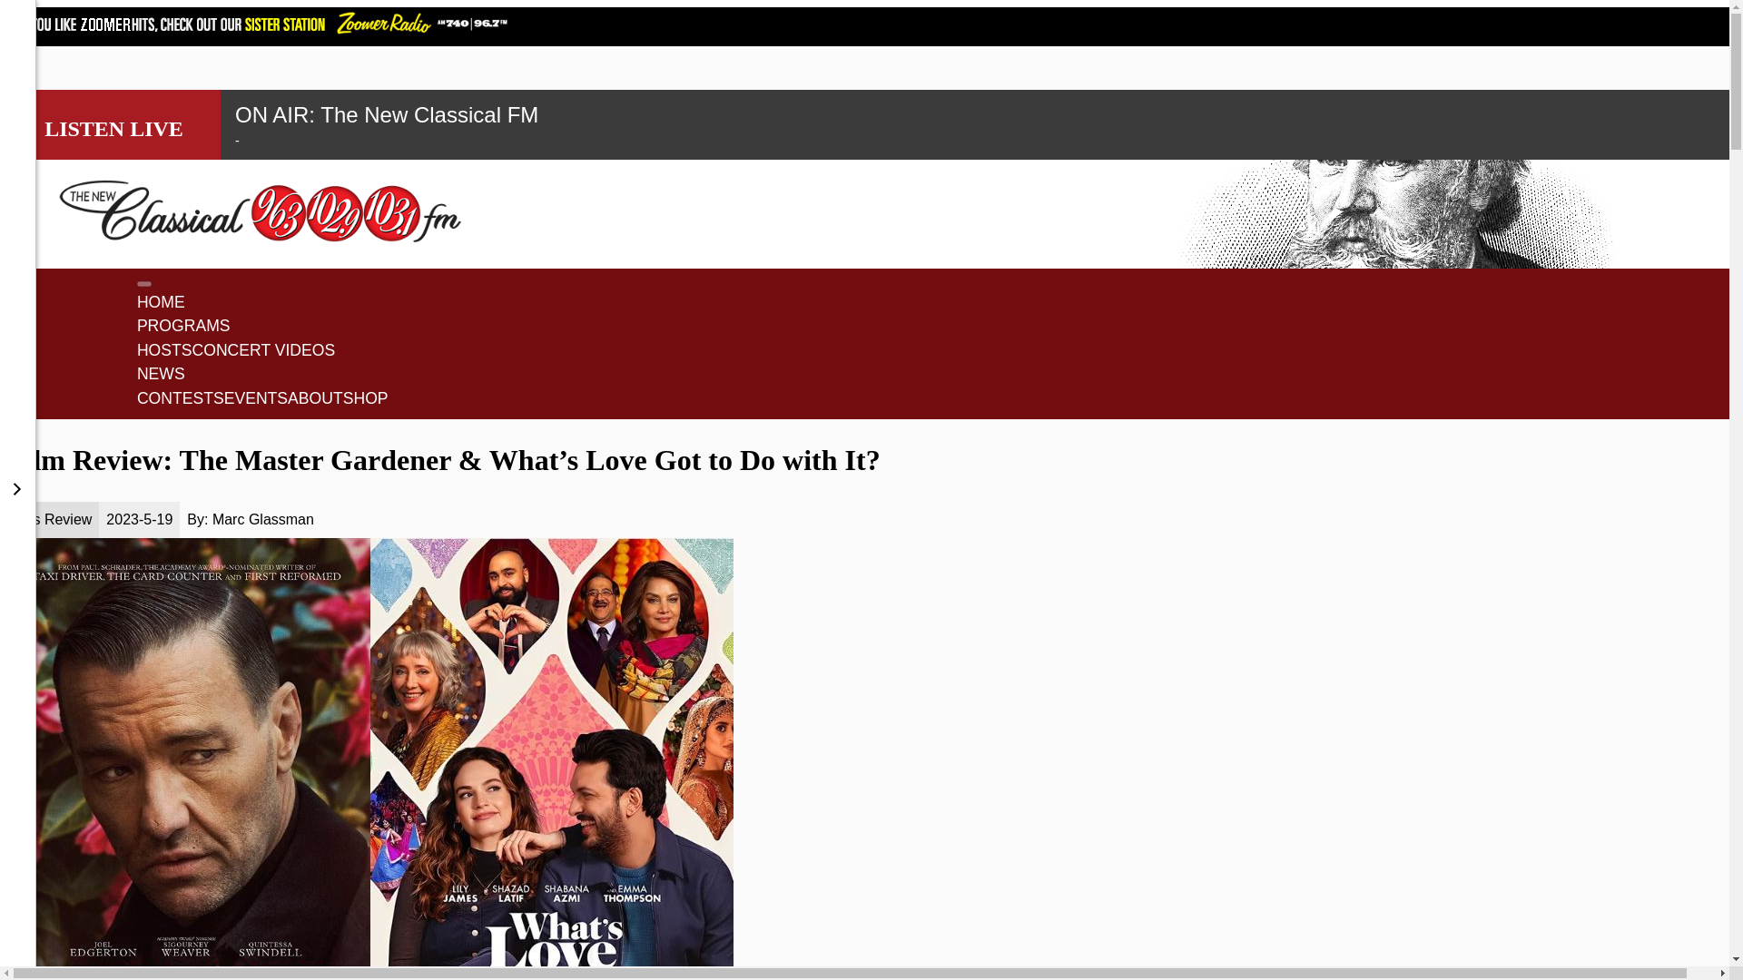 Image resolution: width=1743 pixels, height=980 pixels. Describe the element at coordinates (315, 399) in the screenshot. I see `ABOUT` at that location.